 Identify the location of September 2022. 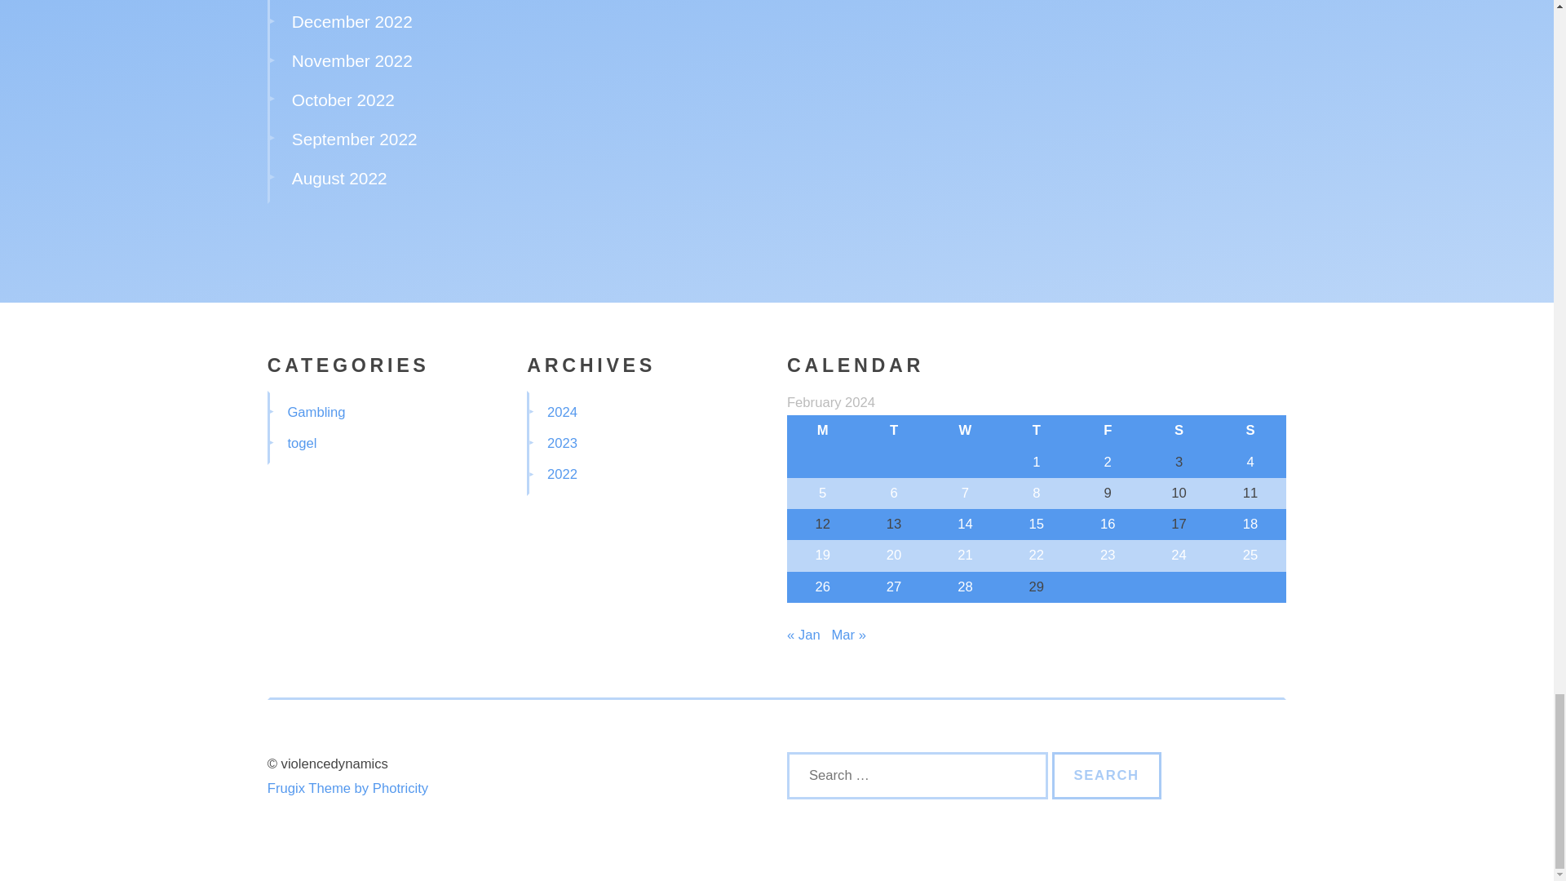
(354, 139).